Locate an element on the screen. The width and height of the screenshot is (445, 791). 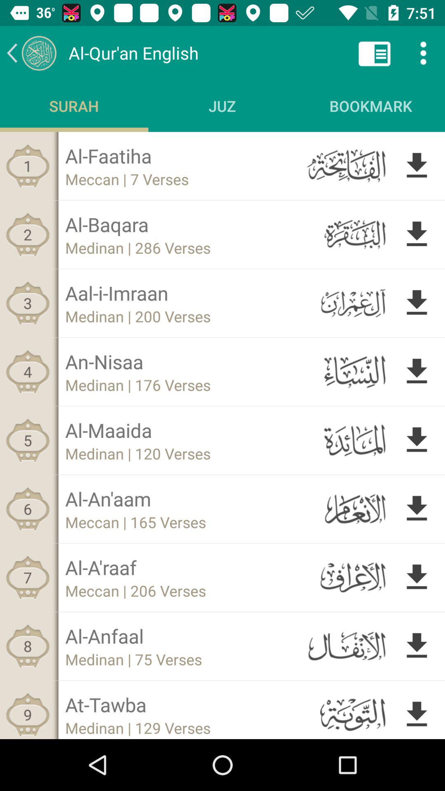
click the button to download is located at coordinates (417, 509).